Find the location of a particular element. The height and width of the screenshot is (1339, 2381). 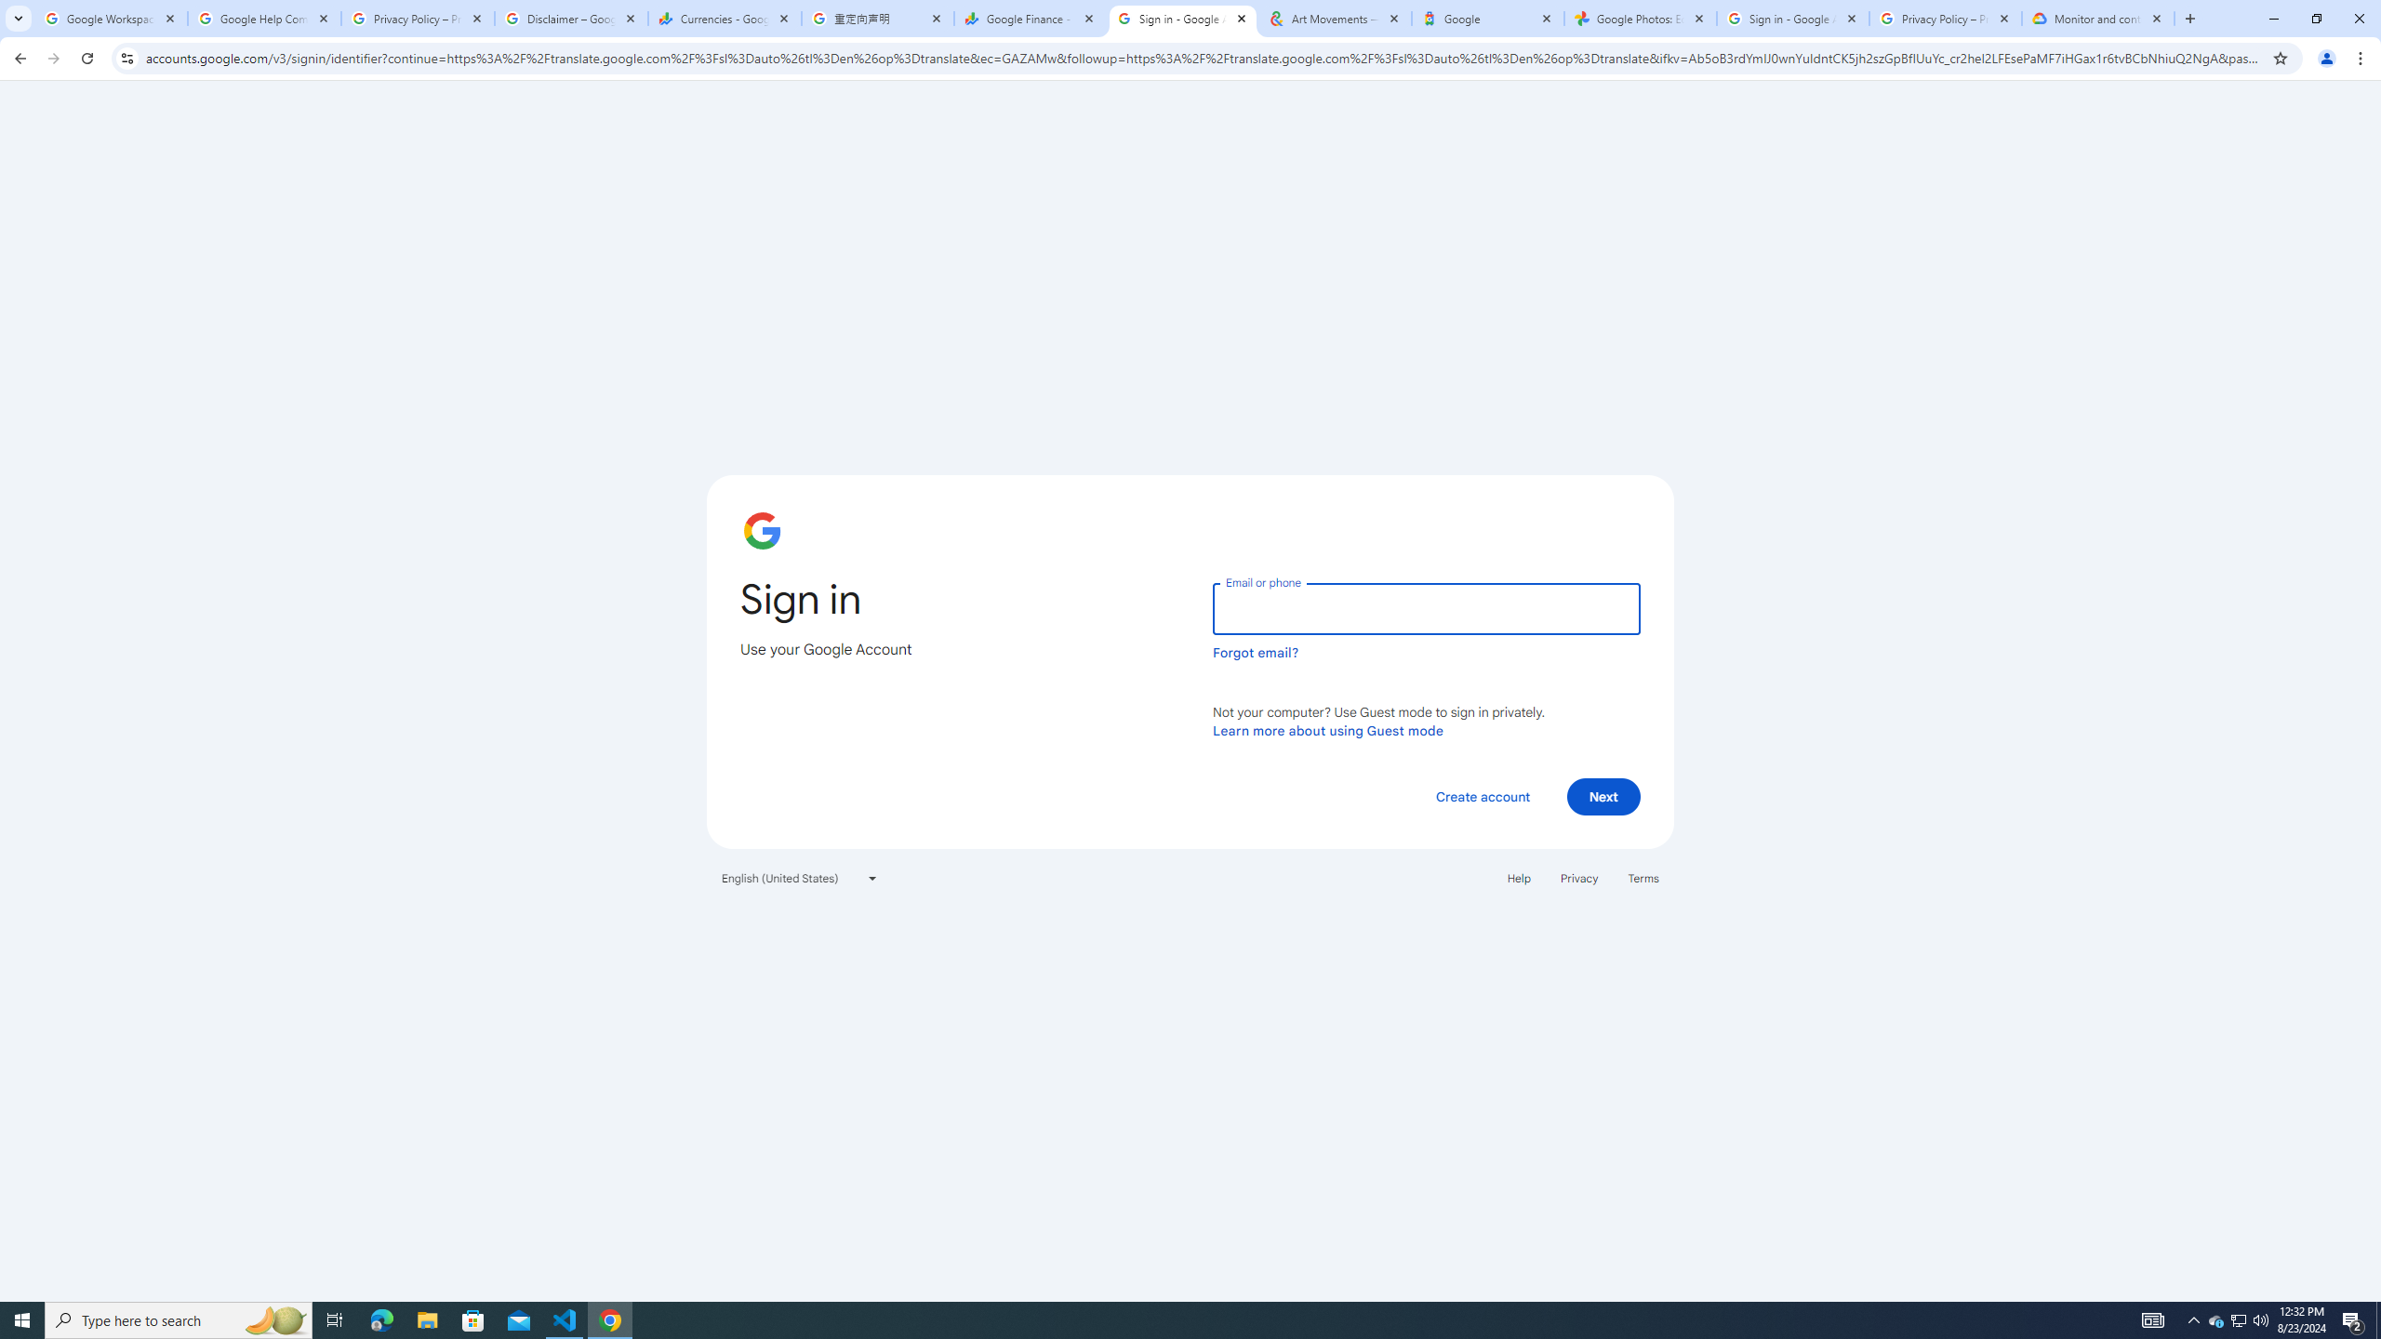

New is located at coordinates (97, 193).